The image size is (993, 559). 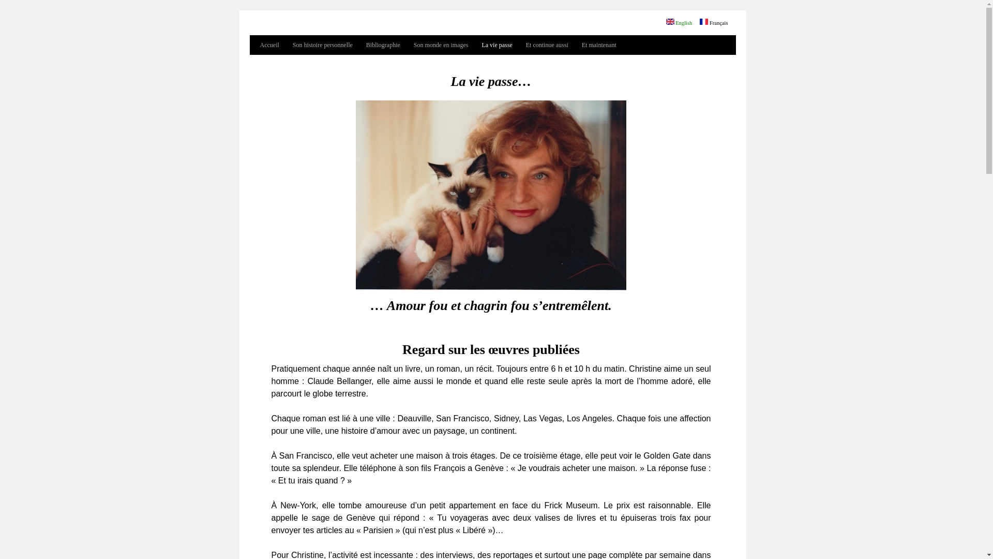 What do you see at coordinates (680, 23) in the screenshot?
I see `English` at bounding box center [680, 23].